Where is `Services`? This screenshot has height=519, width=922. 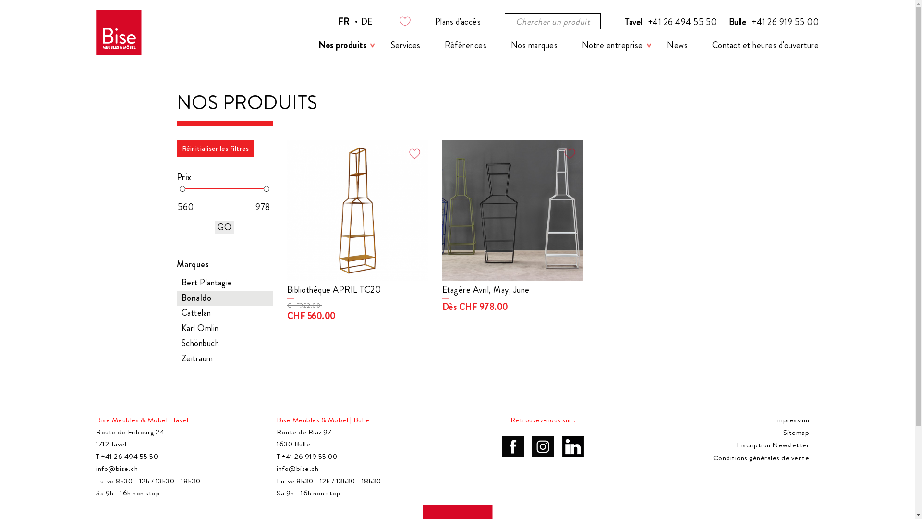
Services is located at coordinates (406, 45).